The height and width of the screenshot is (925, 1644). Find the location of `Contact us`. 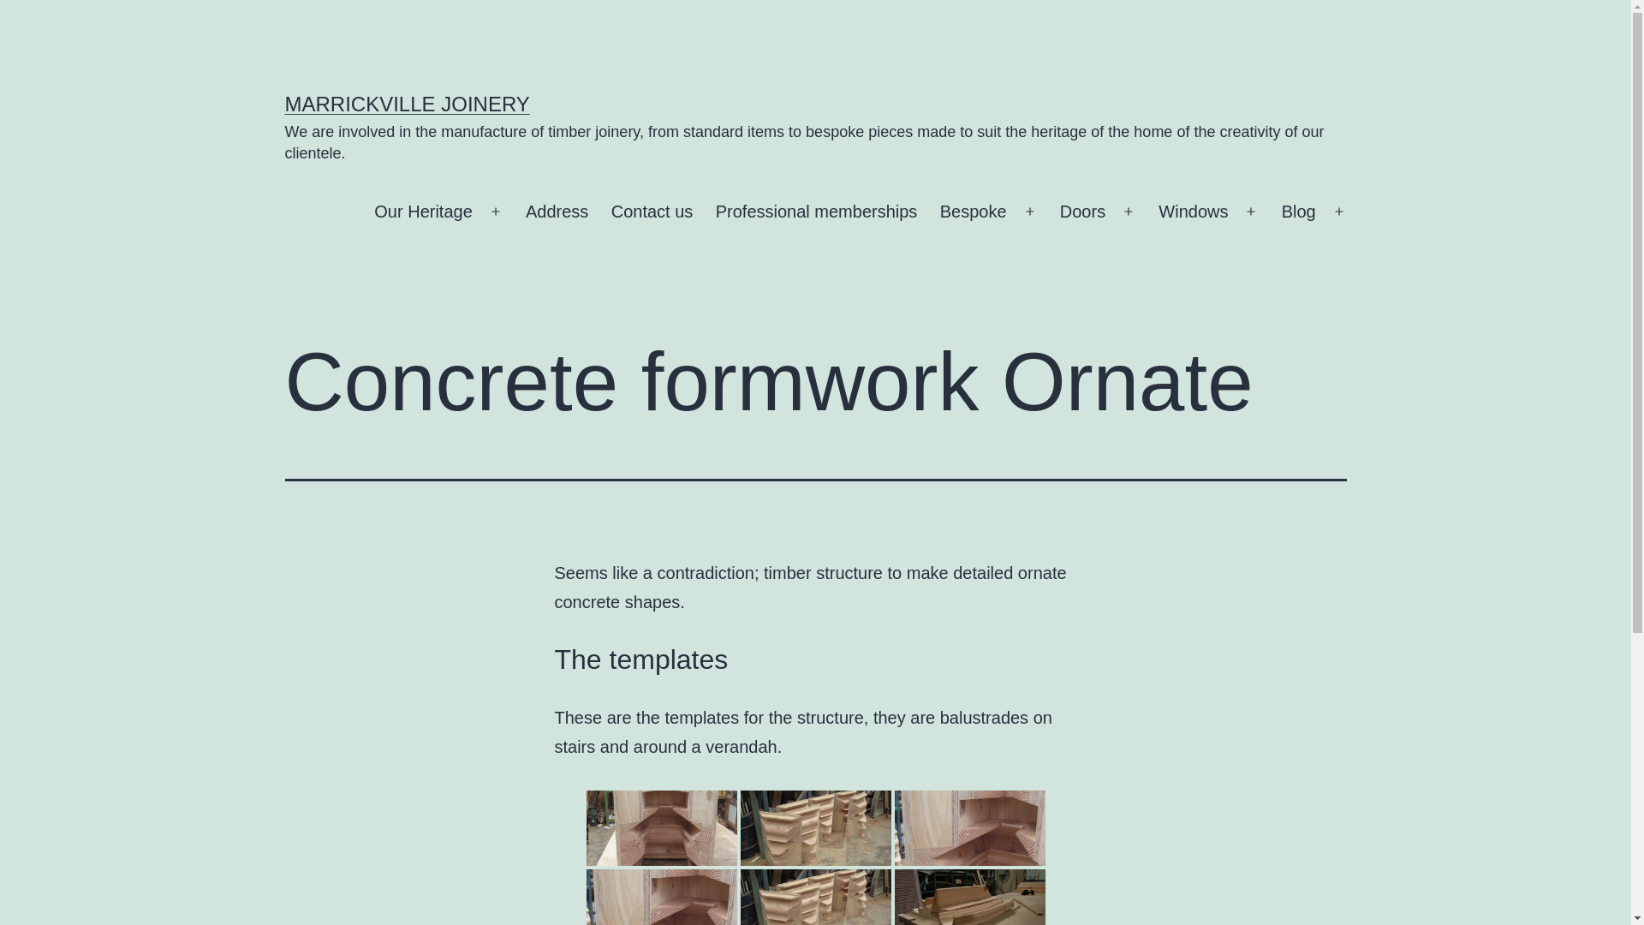

Contact us is located at coordinates (652, 212).